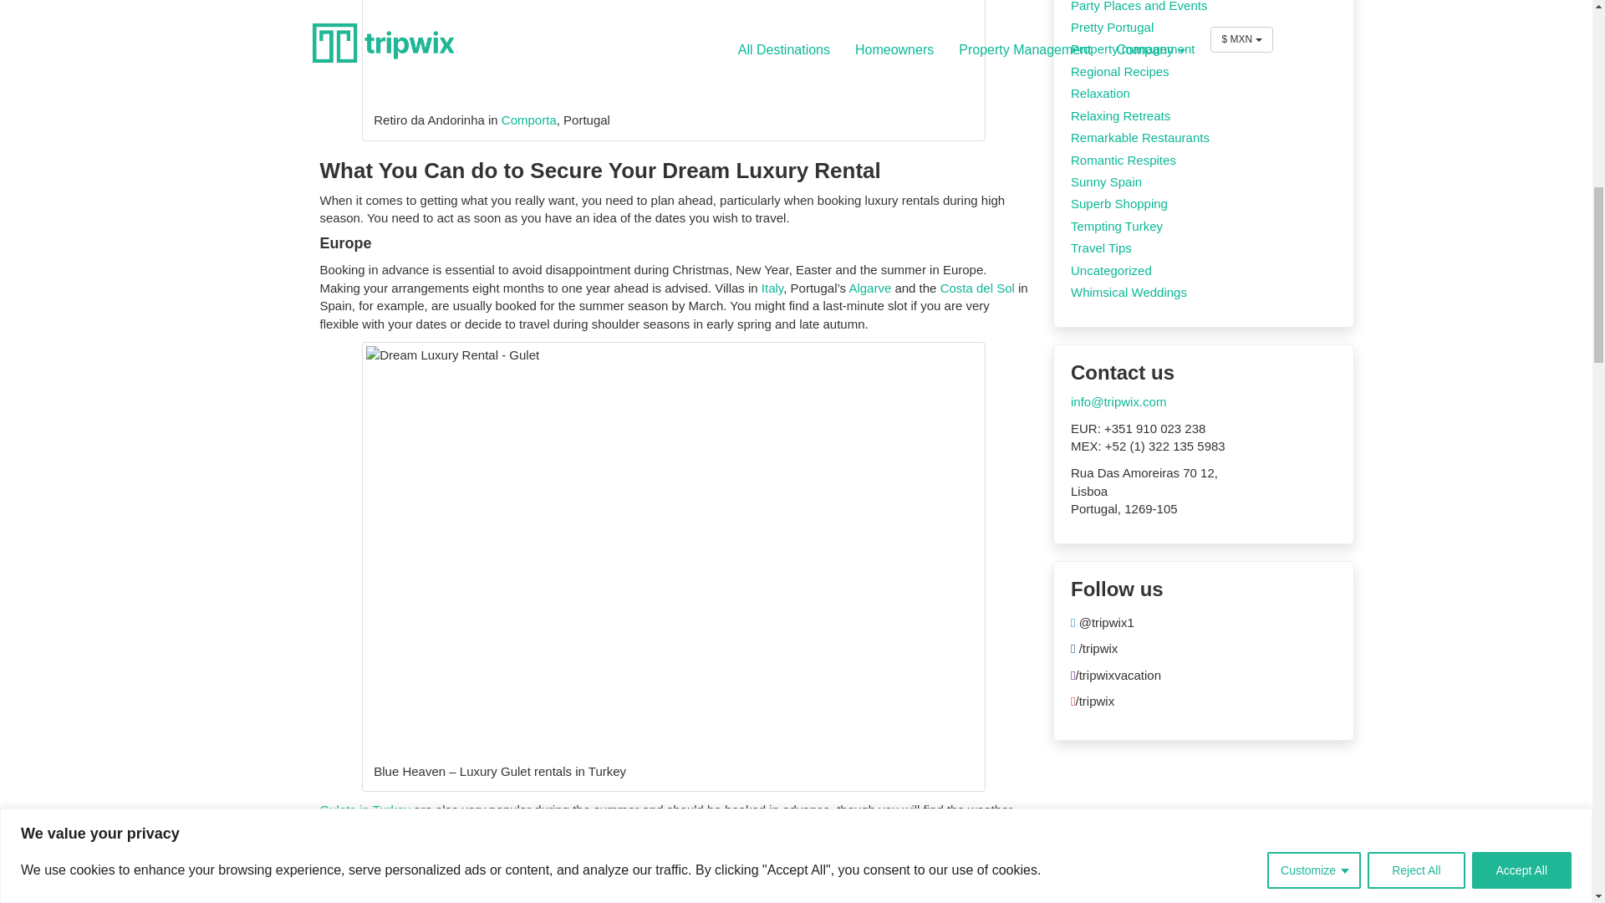 The image size is (1605, 903). What do you see at coordinates (528, 120) in the screenshot?
I see `Comporta` at bounding box center [528, 120].